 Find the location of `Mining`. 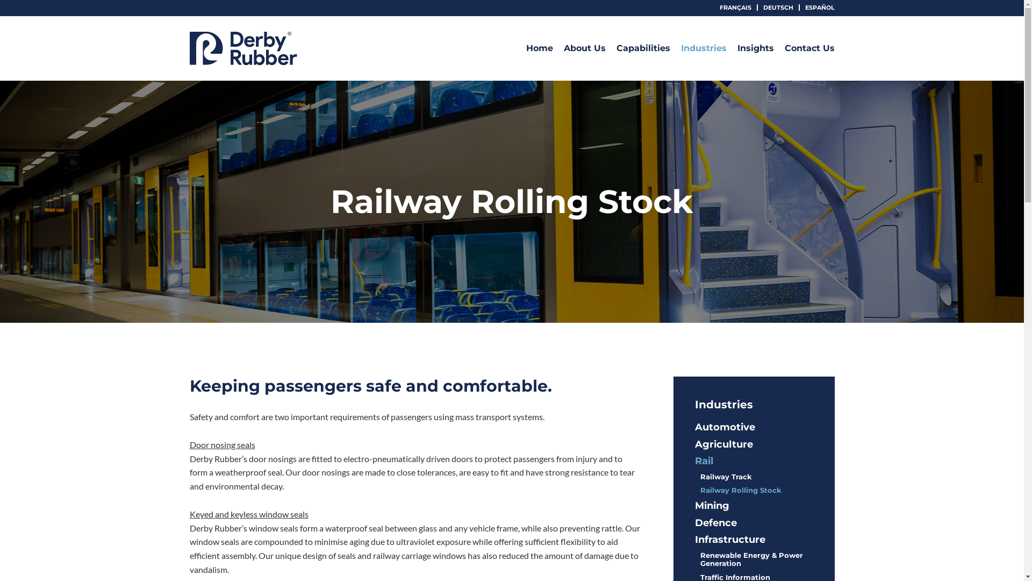

Mining is located at coordinates (712, 506).